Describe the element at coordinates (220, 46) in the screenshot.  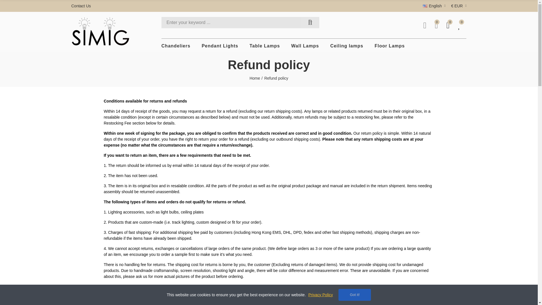
I see `Pendant Lights` at that location.